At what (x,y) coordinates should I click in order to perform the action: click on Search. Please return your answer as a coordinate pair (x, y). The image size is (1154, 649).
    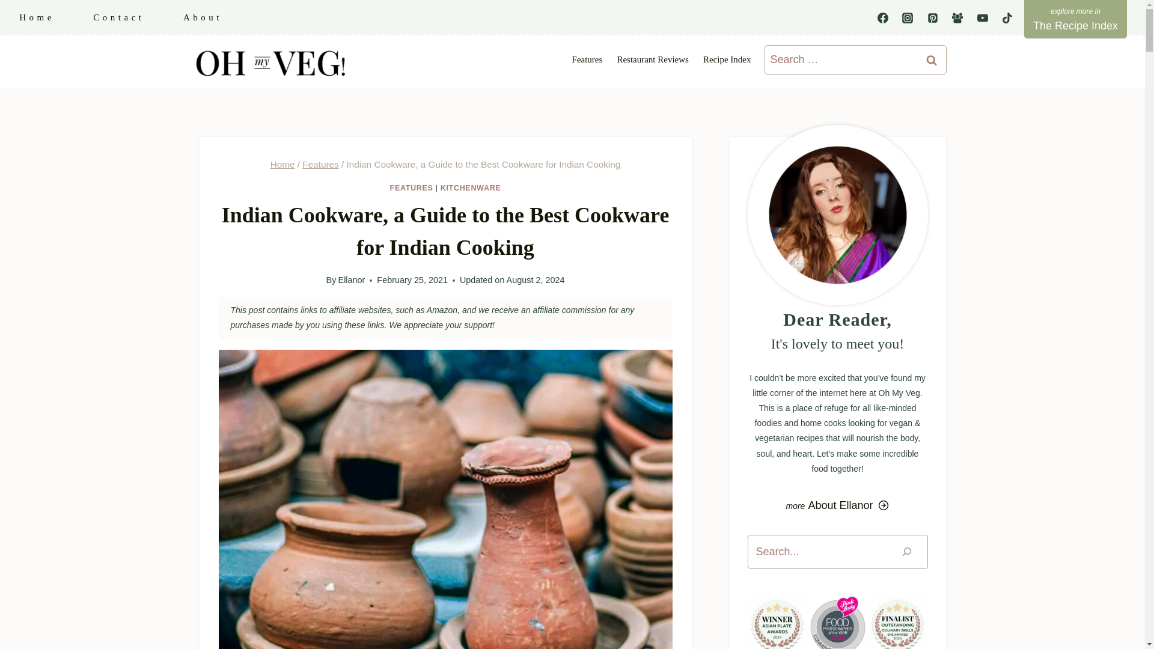
    Looking at the image, I should click on (931, 59).